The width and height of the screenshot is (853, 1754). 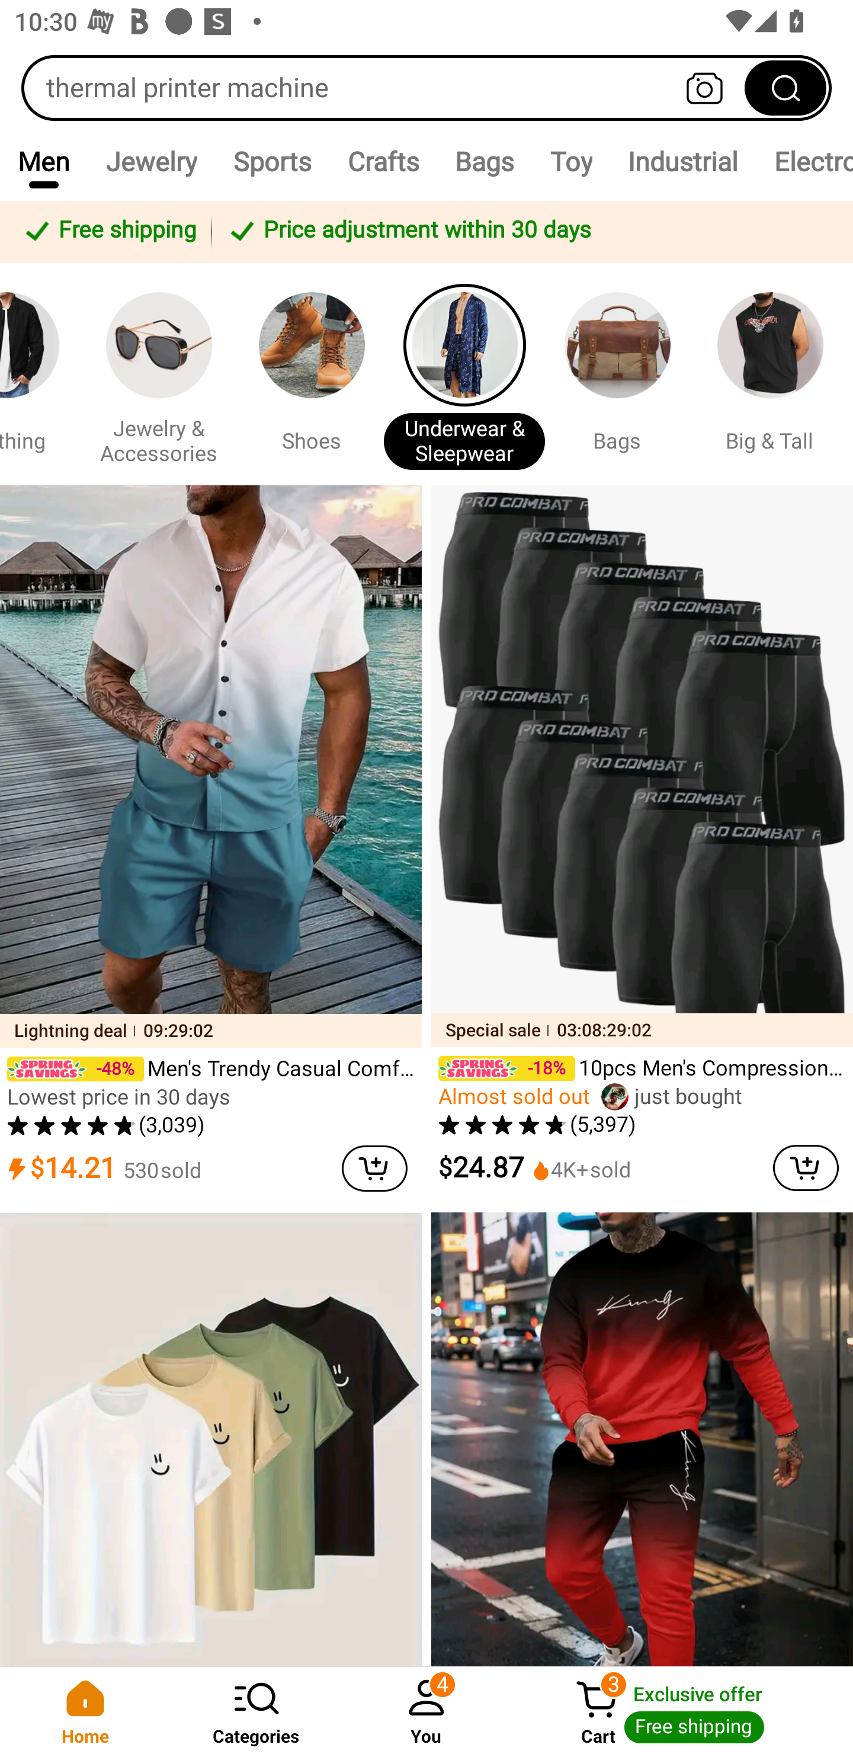 I want to click on cart delete, so click(x=806, y=1167).